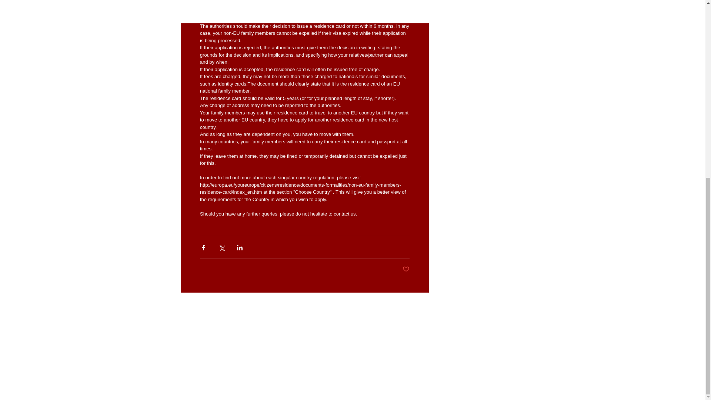 The image size is (711, 400). Describe the element at coordinates (406, 269) in the screenshot. I see `Post not marked as liked` at that location.